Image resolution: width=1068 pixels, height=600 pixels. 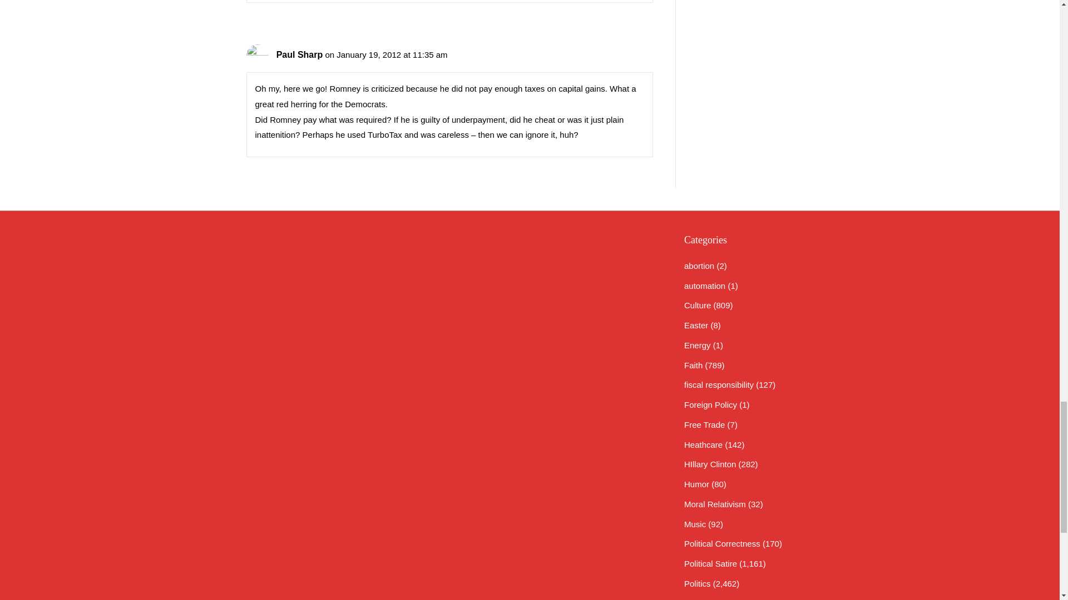 I want to click on abortion, so click(x=699, y=266).